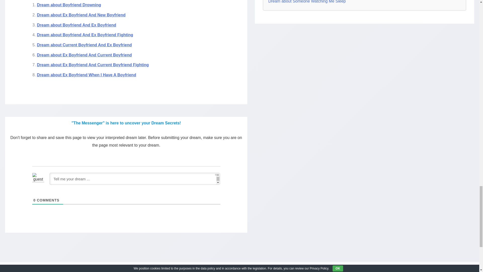 The height and width of the screenshot is (272, 483). What do you see at coordinates (93, 65) in the screenshot?
I see `Dream about Ex Boyfriend And Current Boyfriend Fighting` at bounding box center [93, 65].